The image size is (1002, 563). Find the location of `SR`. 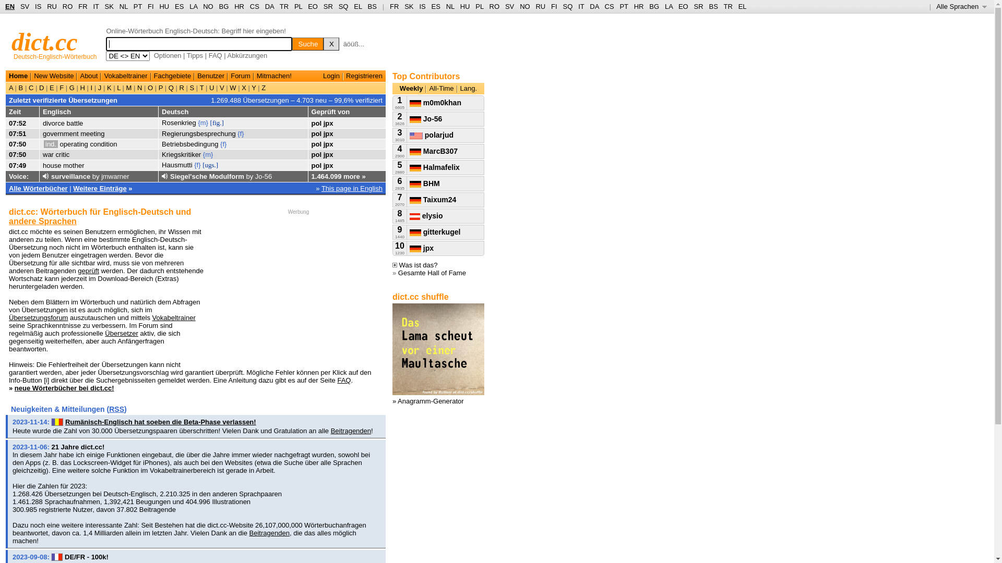

SR is located at coordinates (699, 6).